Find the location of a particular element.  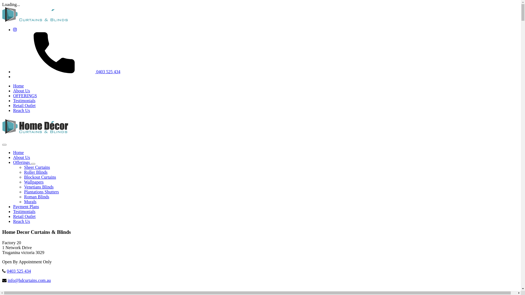

About Us is located at coordinates (22, 157).